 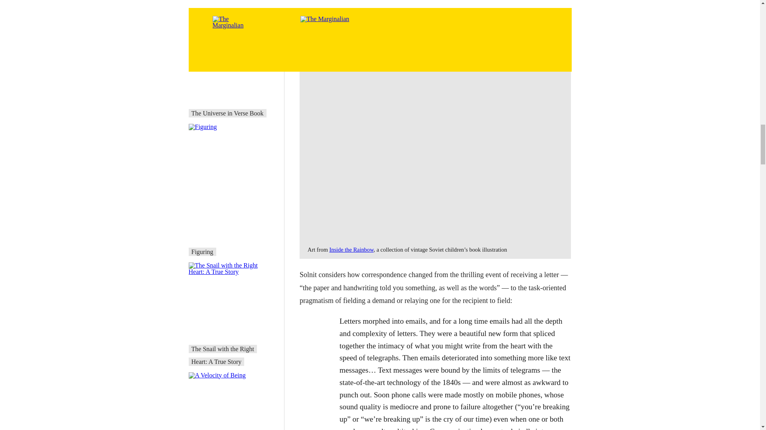 I want to click on Figuring, so click(x=203, y=252).